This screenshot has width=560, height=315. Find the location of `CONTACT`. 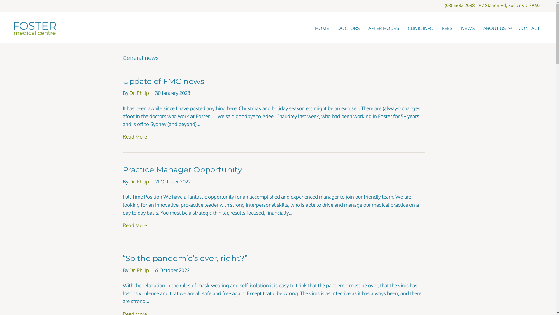

CONTACT is located at coordinates (529, 29).